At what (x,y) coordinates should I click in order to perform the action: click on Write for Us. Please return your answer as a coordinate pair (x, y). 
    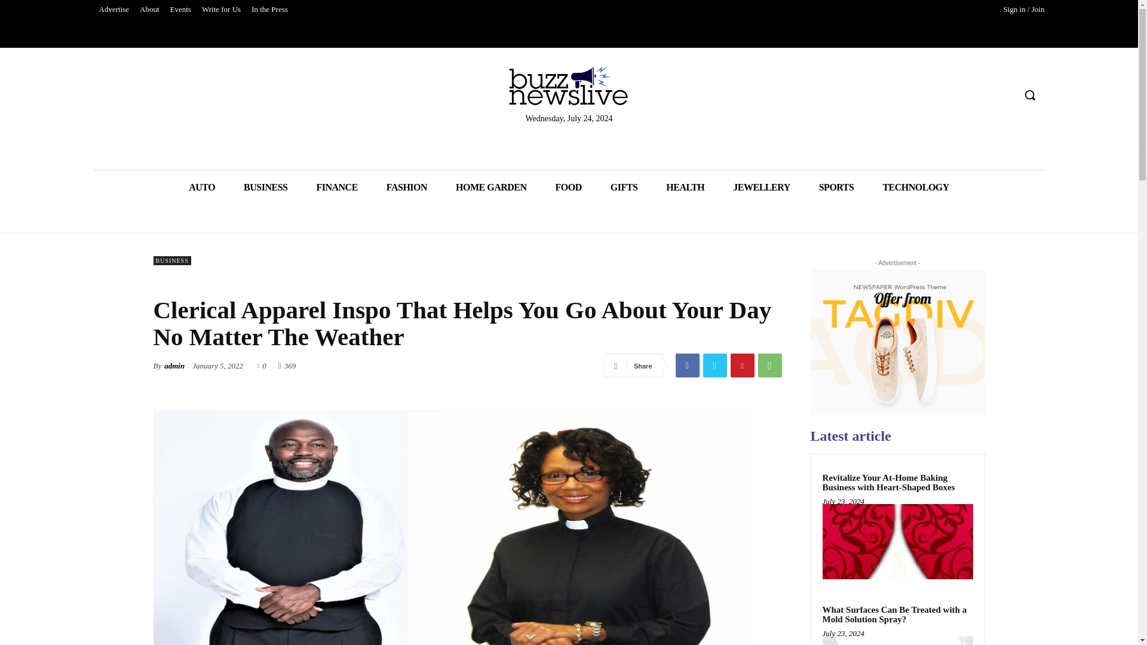
    Looking at the image, I should click on (221, 10).